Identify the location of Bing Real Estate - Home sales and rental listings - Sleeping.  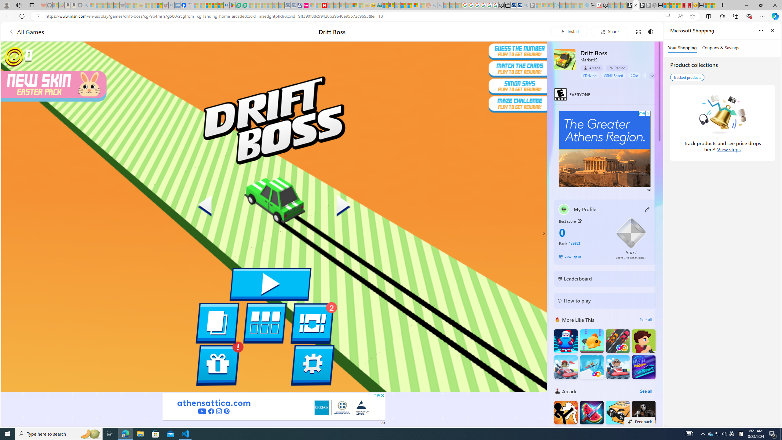
(526, 5).